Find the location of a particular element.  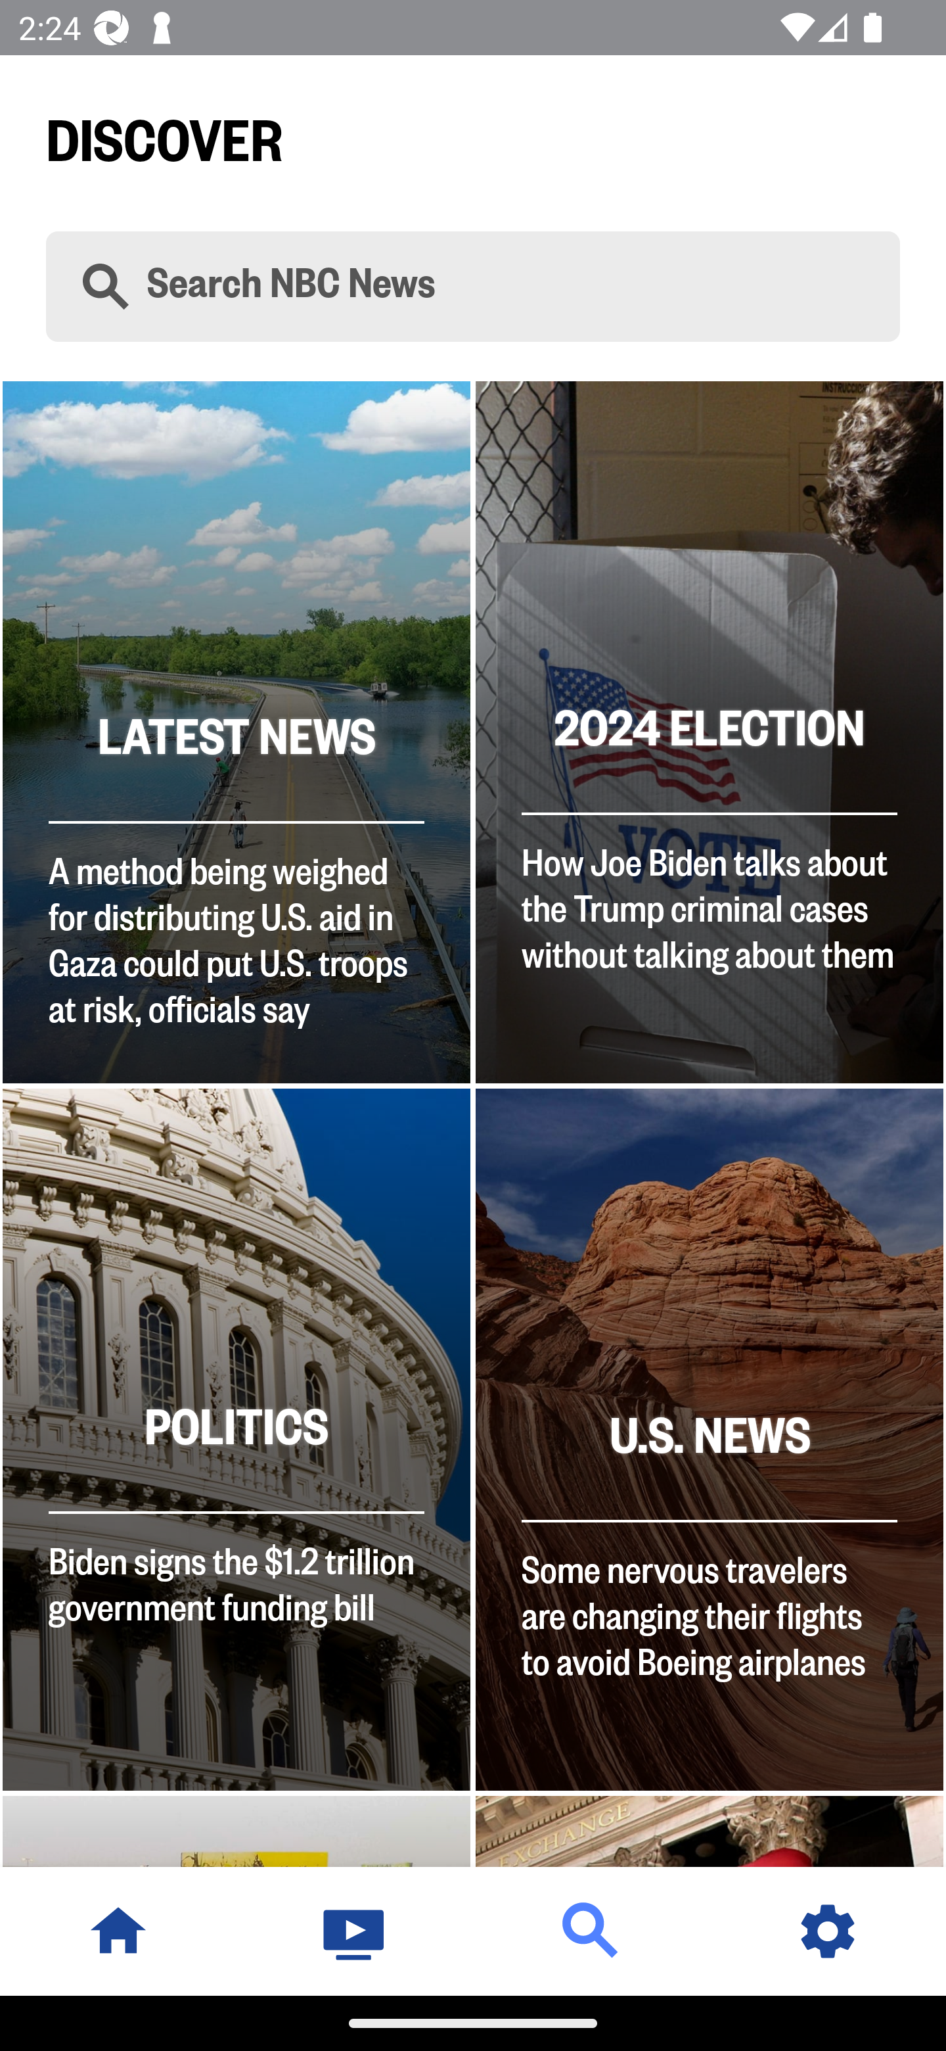

Settings is located at coordinates (828, 1931).